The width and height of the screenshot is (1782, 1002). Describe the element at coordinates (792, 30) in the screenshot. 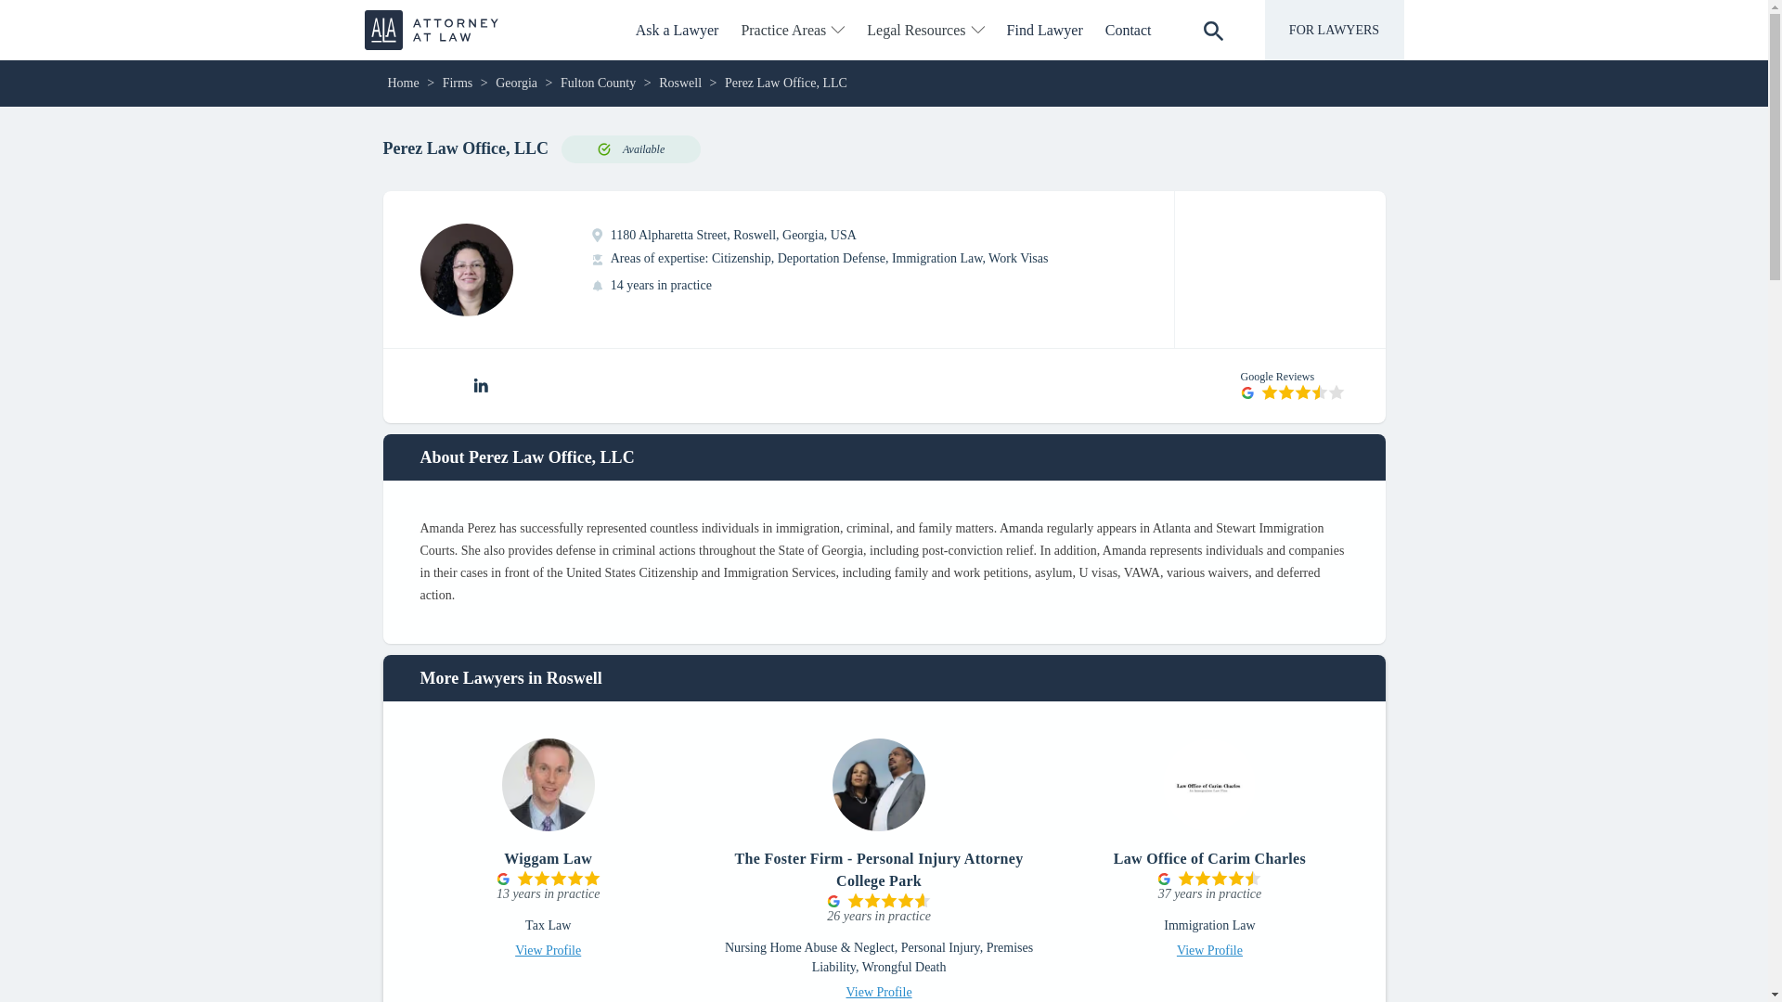

I see `Practice Areas` at that location.